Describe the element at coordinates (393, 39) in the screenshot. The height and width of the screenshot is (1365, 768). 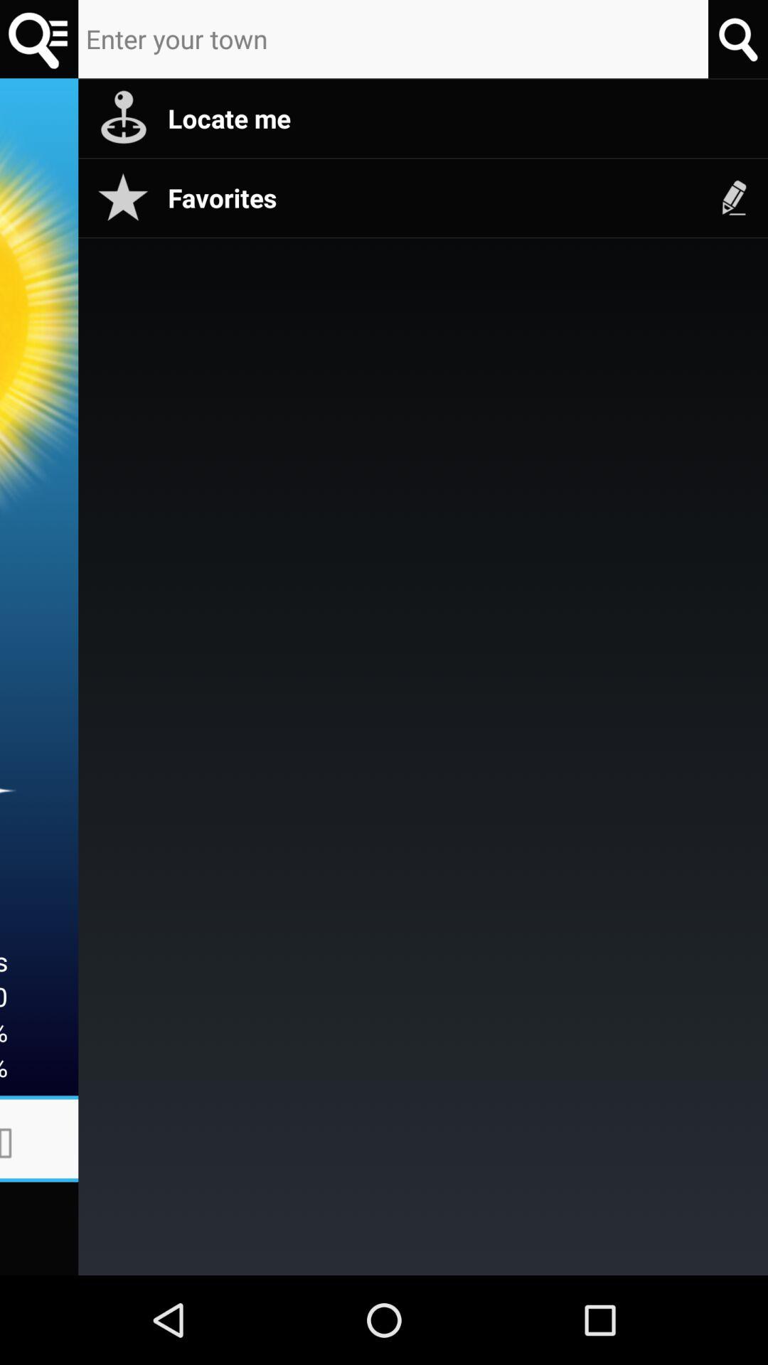
I see `enter my town` at that location.